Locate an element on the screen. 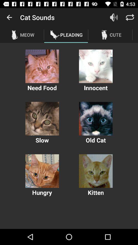 This screenshot has height=245, width=138. hear a kitten sound is located at coordinates (96, 171).